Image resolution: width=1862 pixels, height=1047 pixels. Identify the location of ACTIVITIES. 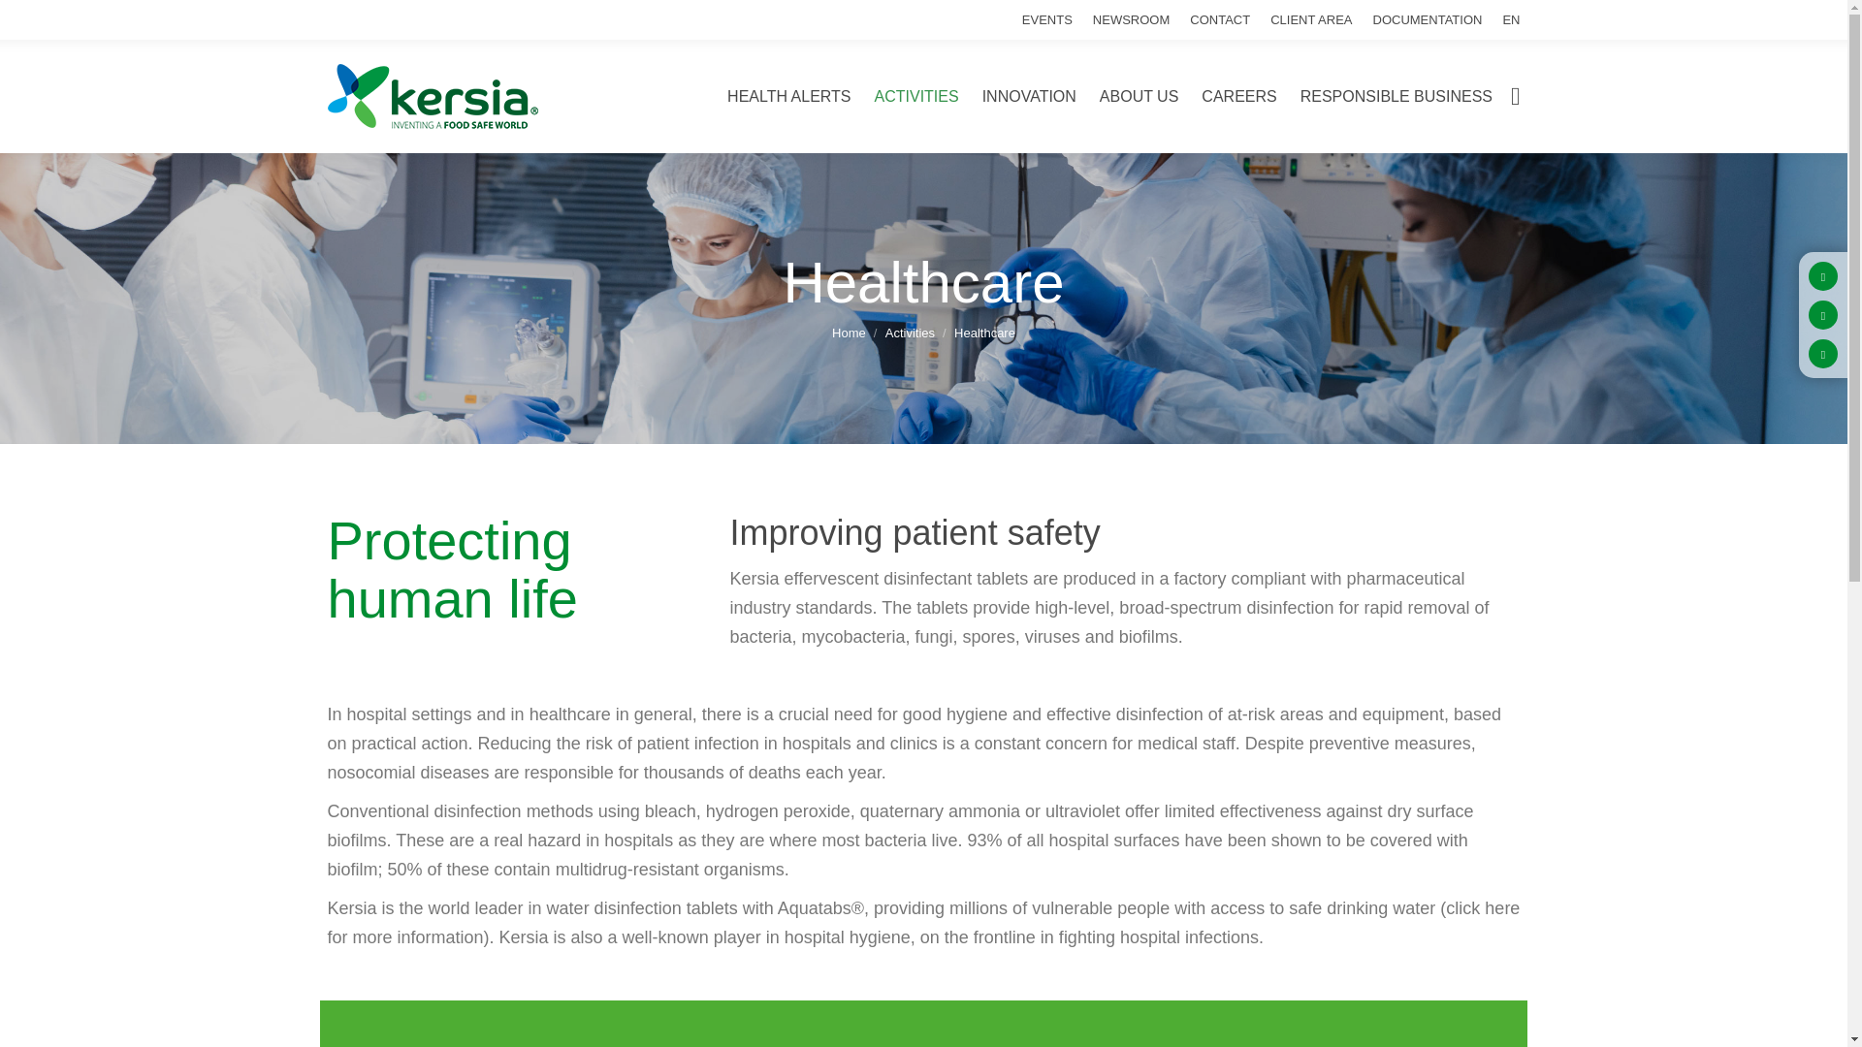
(916, 97).